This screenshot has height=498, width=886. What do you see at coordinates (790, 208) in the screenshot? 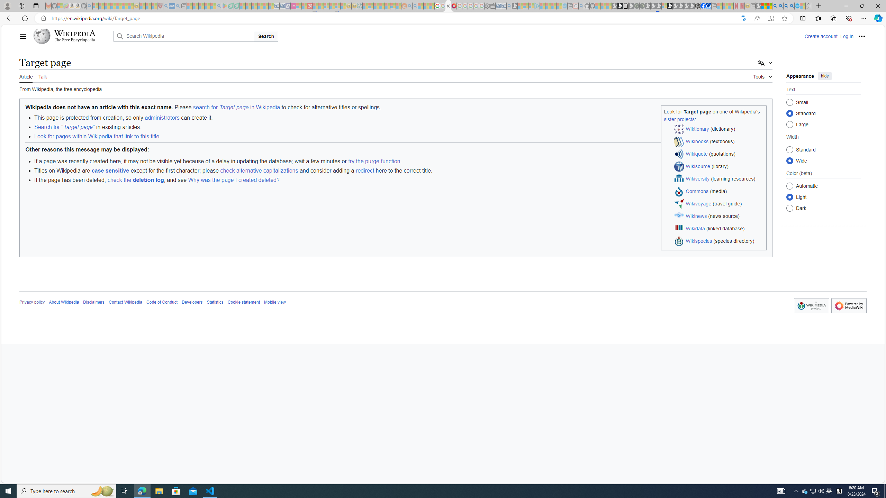
I see `Dark` at bounding box center [790, 208].